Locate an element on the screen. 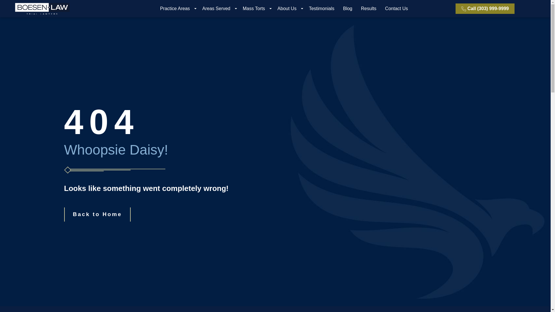  Mass Torts is located at coordinates (254, 8).